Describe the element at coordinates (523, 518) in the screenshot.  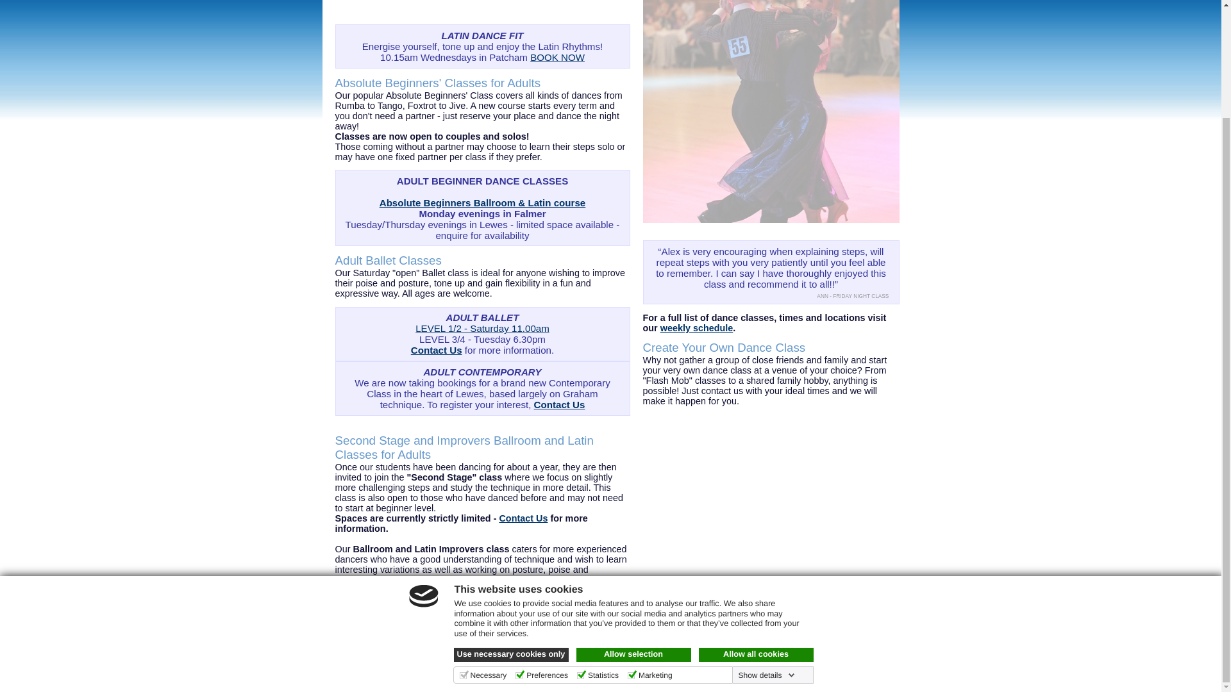
I see `Contact Us` at that location.